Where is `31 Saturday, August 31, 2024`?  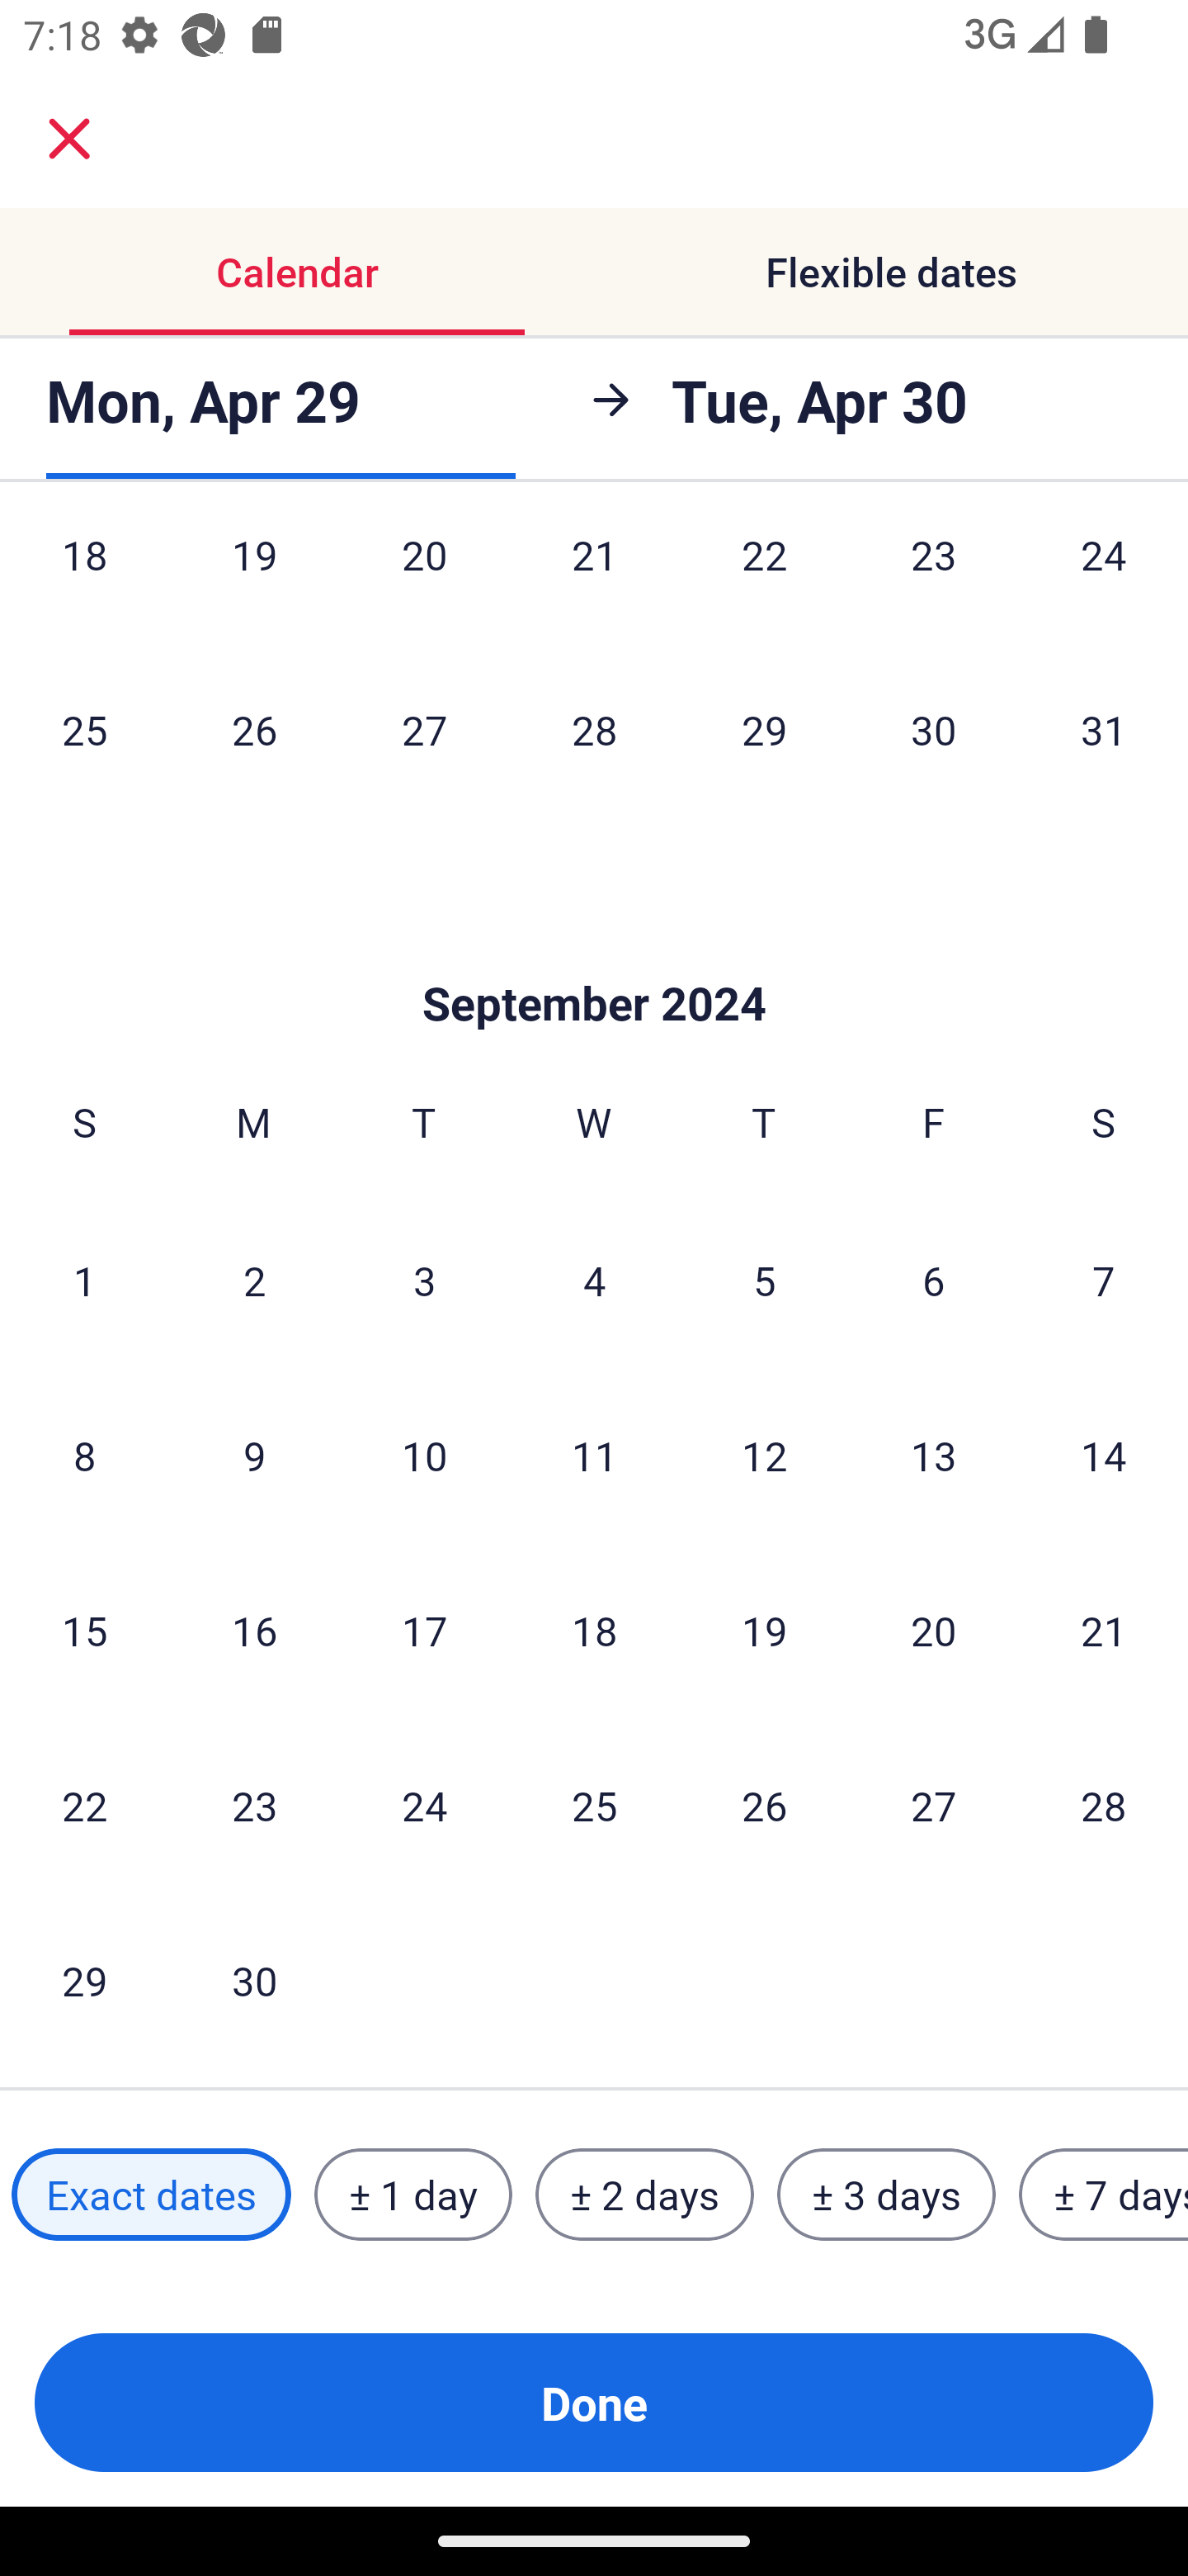 31 Saturday, August 31, 2024 is located at coordinates (1104, 728).